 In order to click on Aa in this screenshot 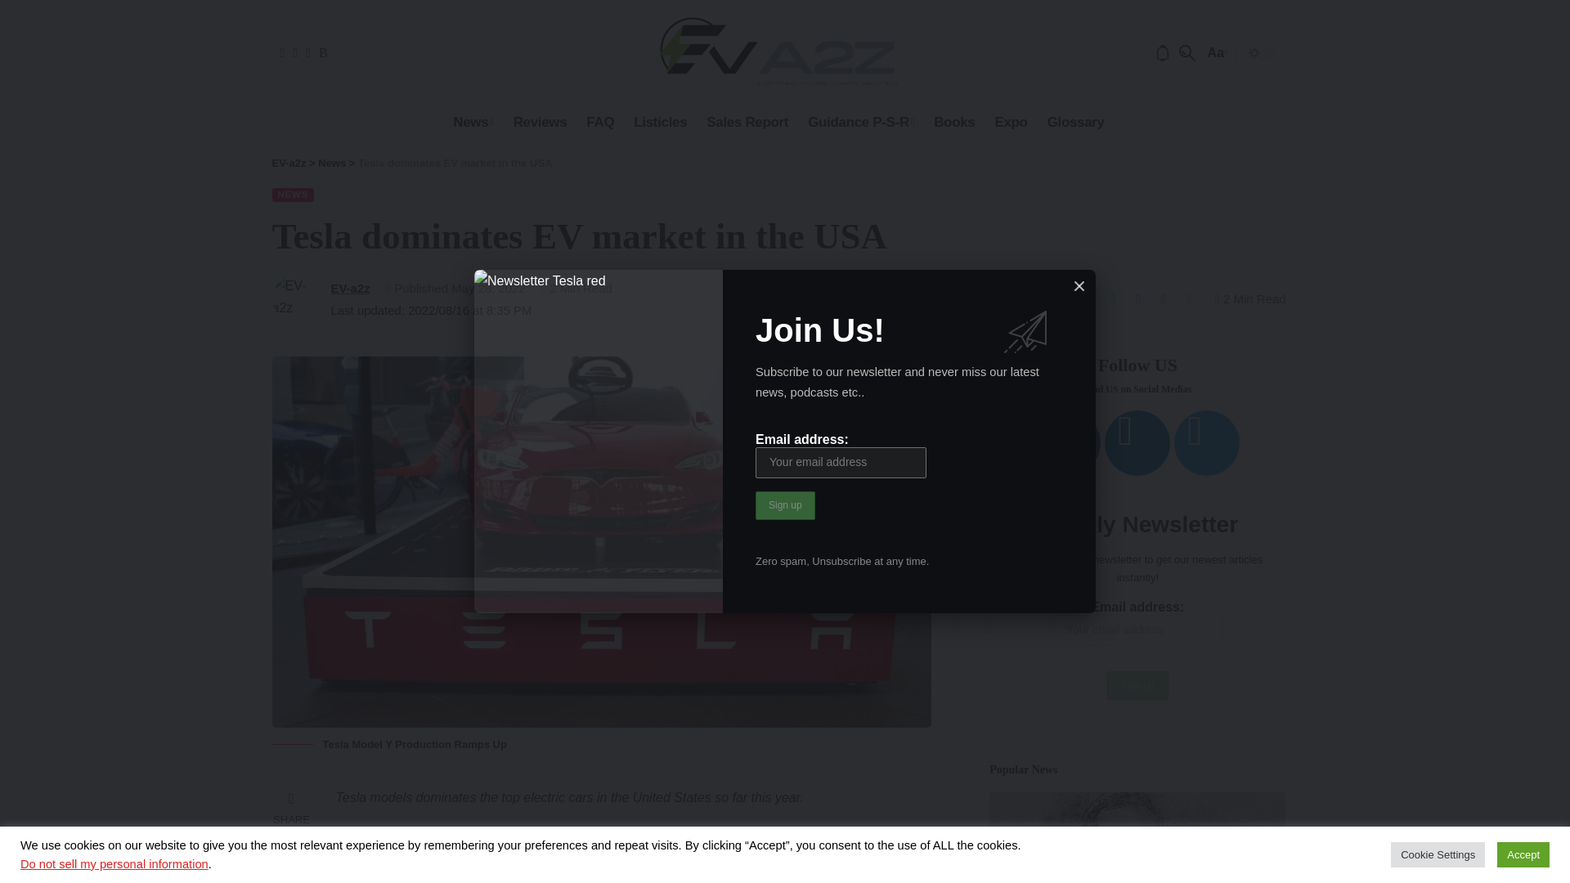, I will do `click(1215, 52)`.